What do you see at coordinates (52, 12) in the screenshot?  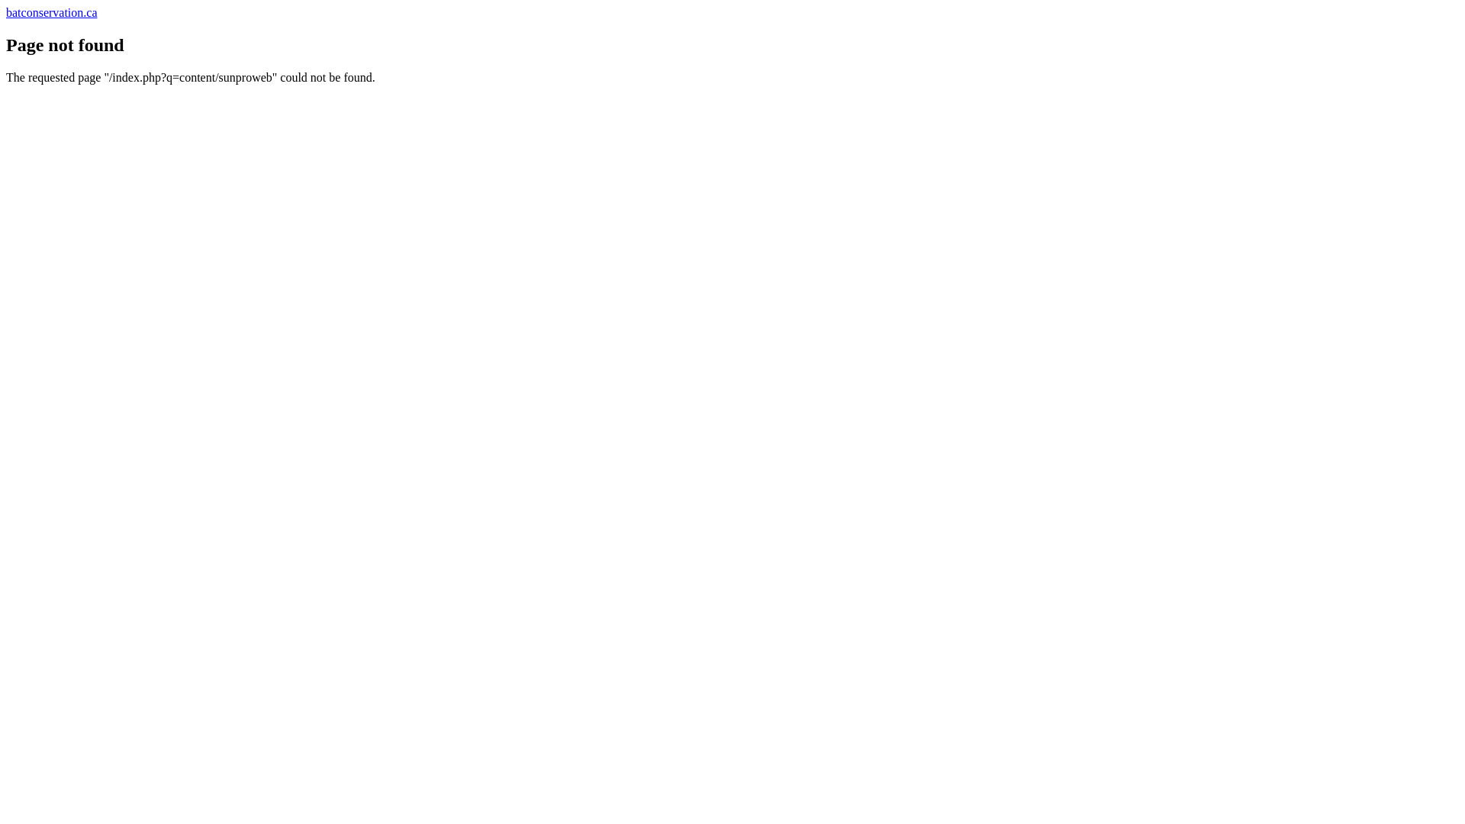 I see `batconservation.ca` at bounding box center [52, 12].